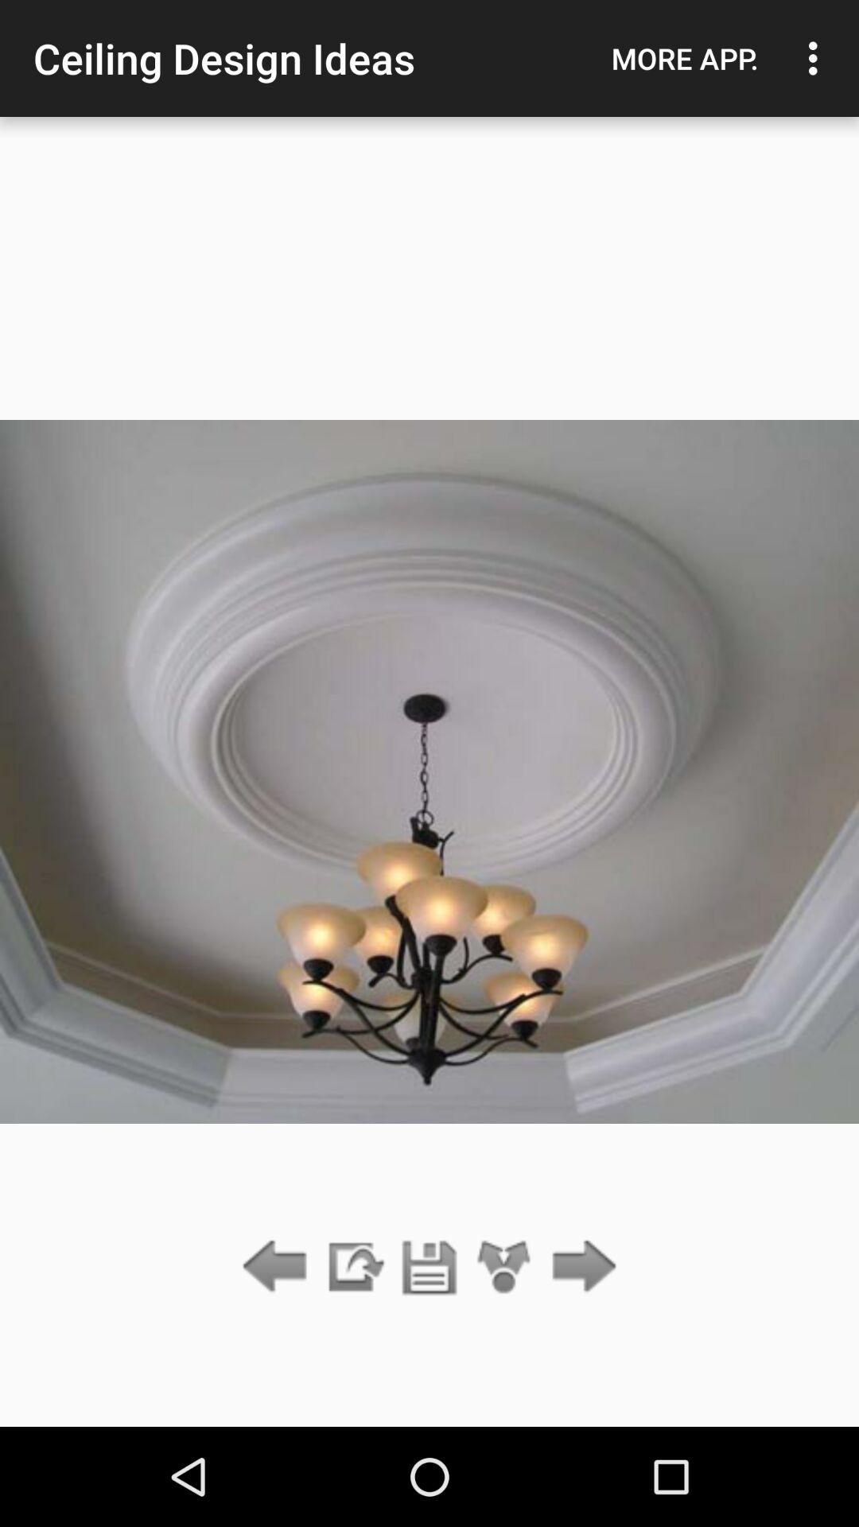  I want to click on upload the image, so click(354, 1268).